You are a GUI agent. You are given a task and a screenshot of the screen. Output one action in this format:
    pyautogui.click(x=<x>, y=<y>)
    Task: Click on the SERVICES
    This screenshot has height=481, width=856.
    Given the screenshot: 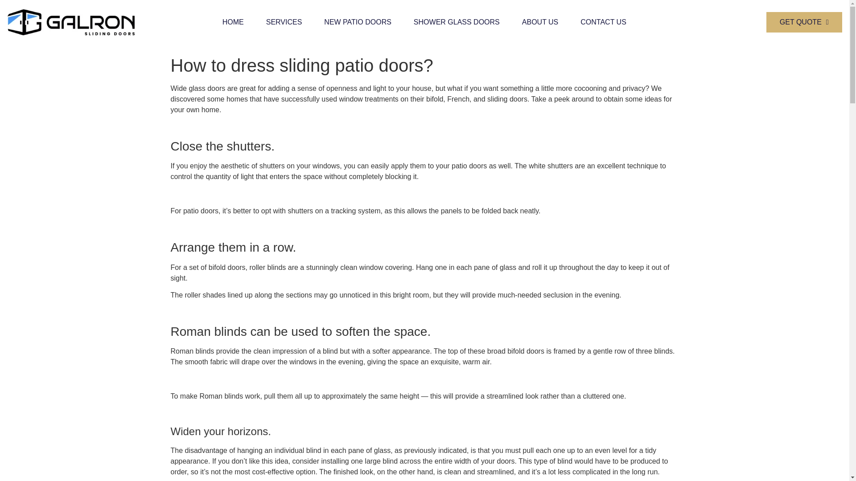 What is the action you would take?
    pyautogui.click(x=284, y=22)
    